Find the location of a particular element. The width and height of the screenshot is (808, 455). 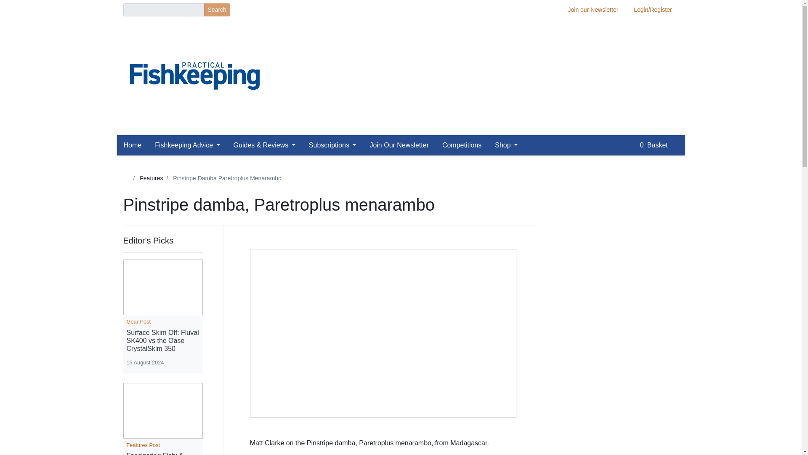

Fishkeeping Advice is located at coordinates (187, 145).